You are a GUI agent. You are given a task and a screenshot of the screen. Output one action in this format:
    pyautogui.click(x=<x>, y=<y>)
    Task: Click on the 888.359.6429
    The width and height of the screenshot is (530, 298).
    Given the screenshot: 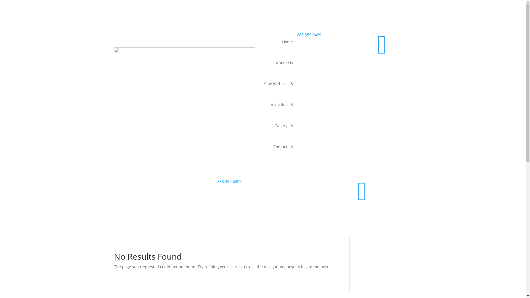 What is the action you would take?
    pyautogui.click(x=309, y=35)
    